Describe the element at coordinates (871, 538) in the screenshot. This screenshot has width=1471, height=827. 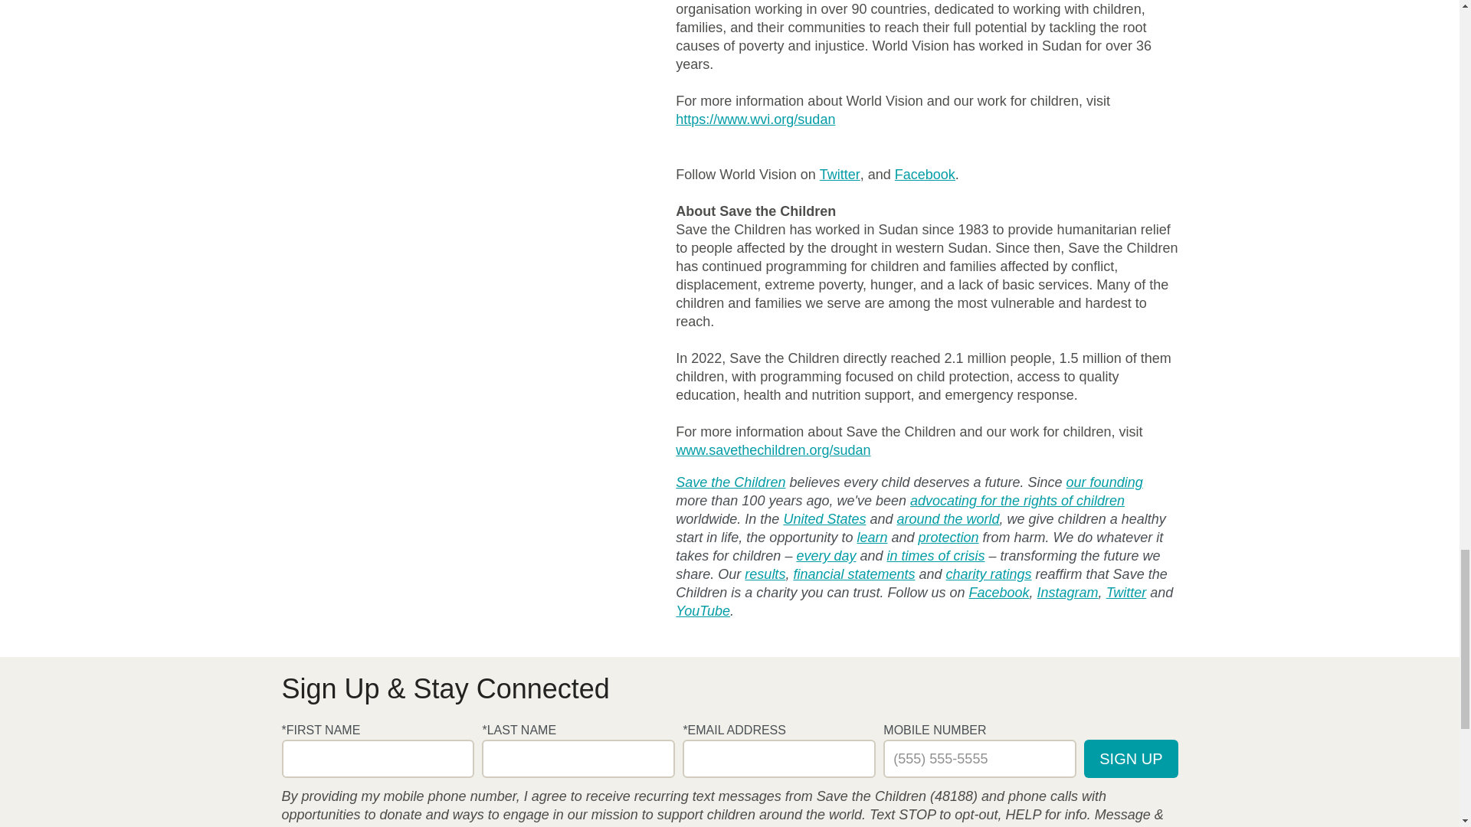
I see `Education` at that location.